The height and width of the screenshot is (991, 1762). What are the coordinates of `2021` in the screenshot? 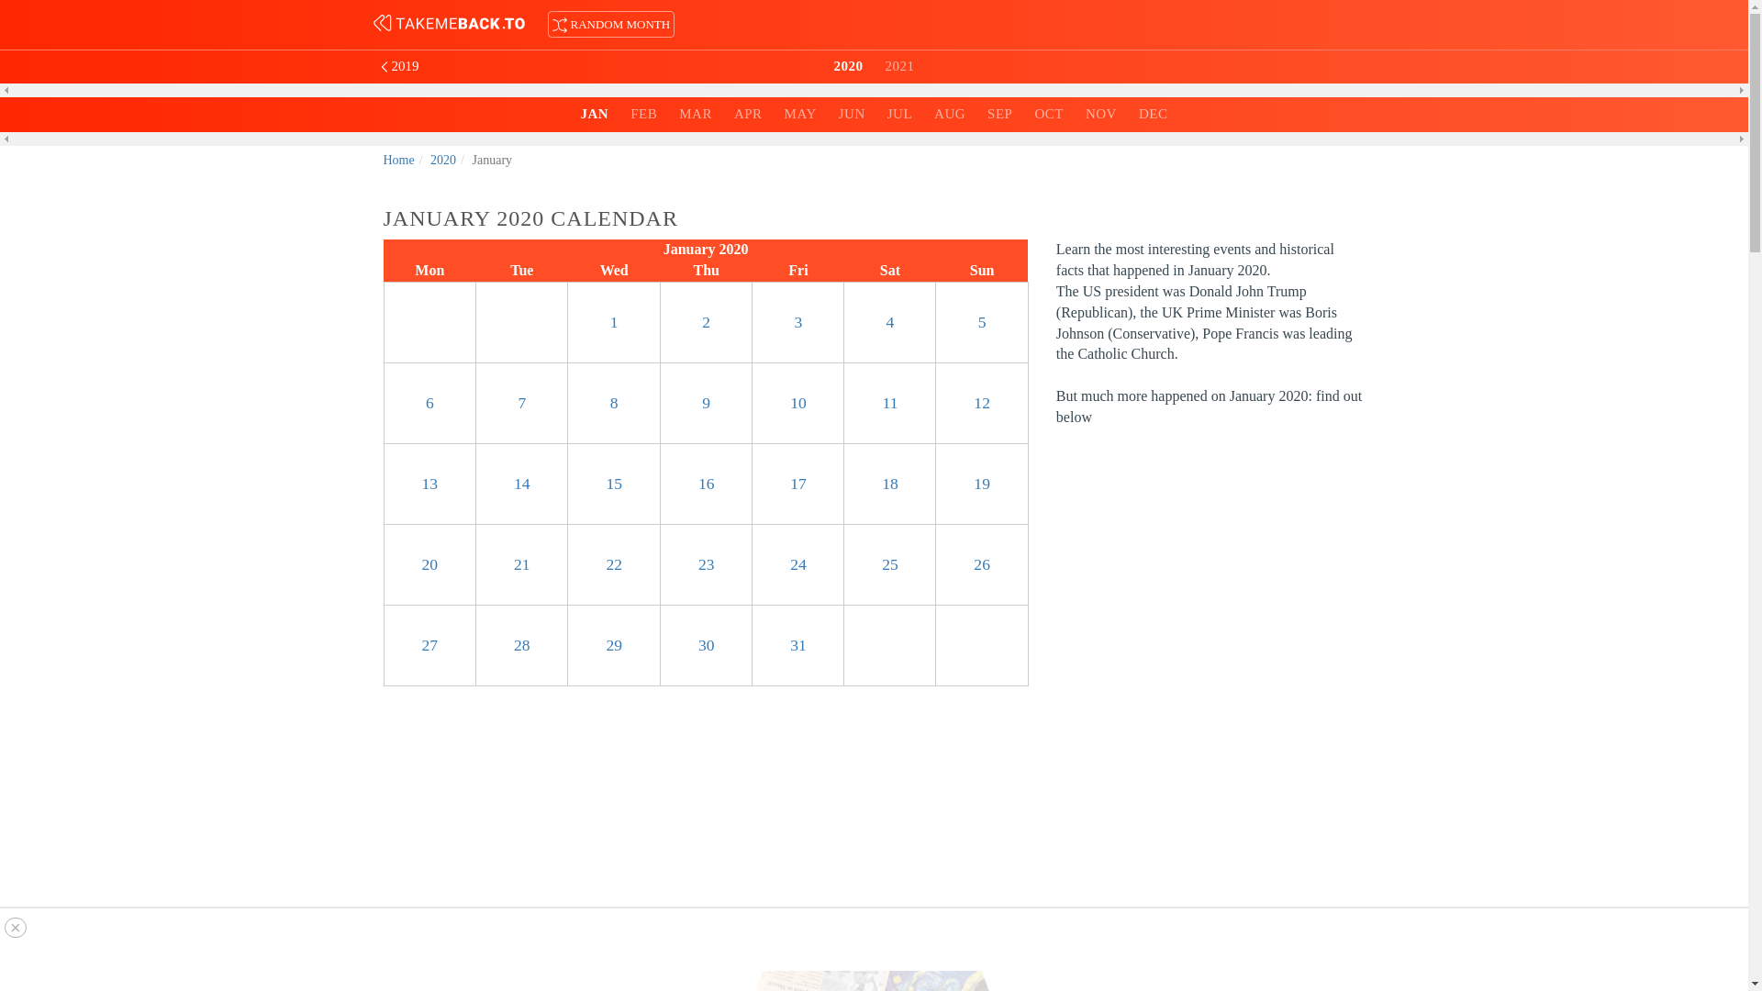 It's located at (899, 65).